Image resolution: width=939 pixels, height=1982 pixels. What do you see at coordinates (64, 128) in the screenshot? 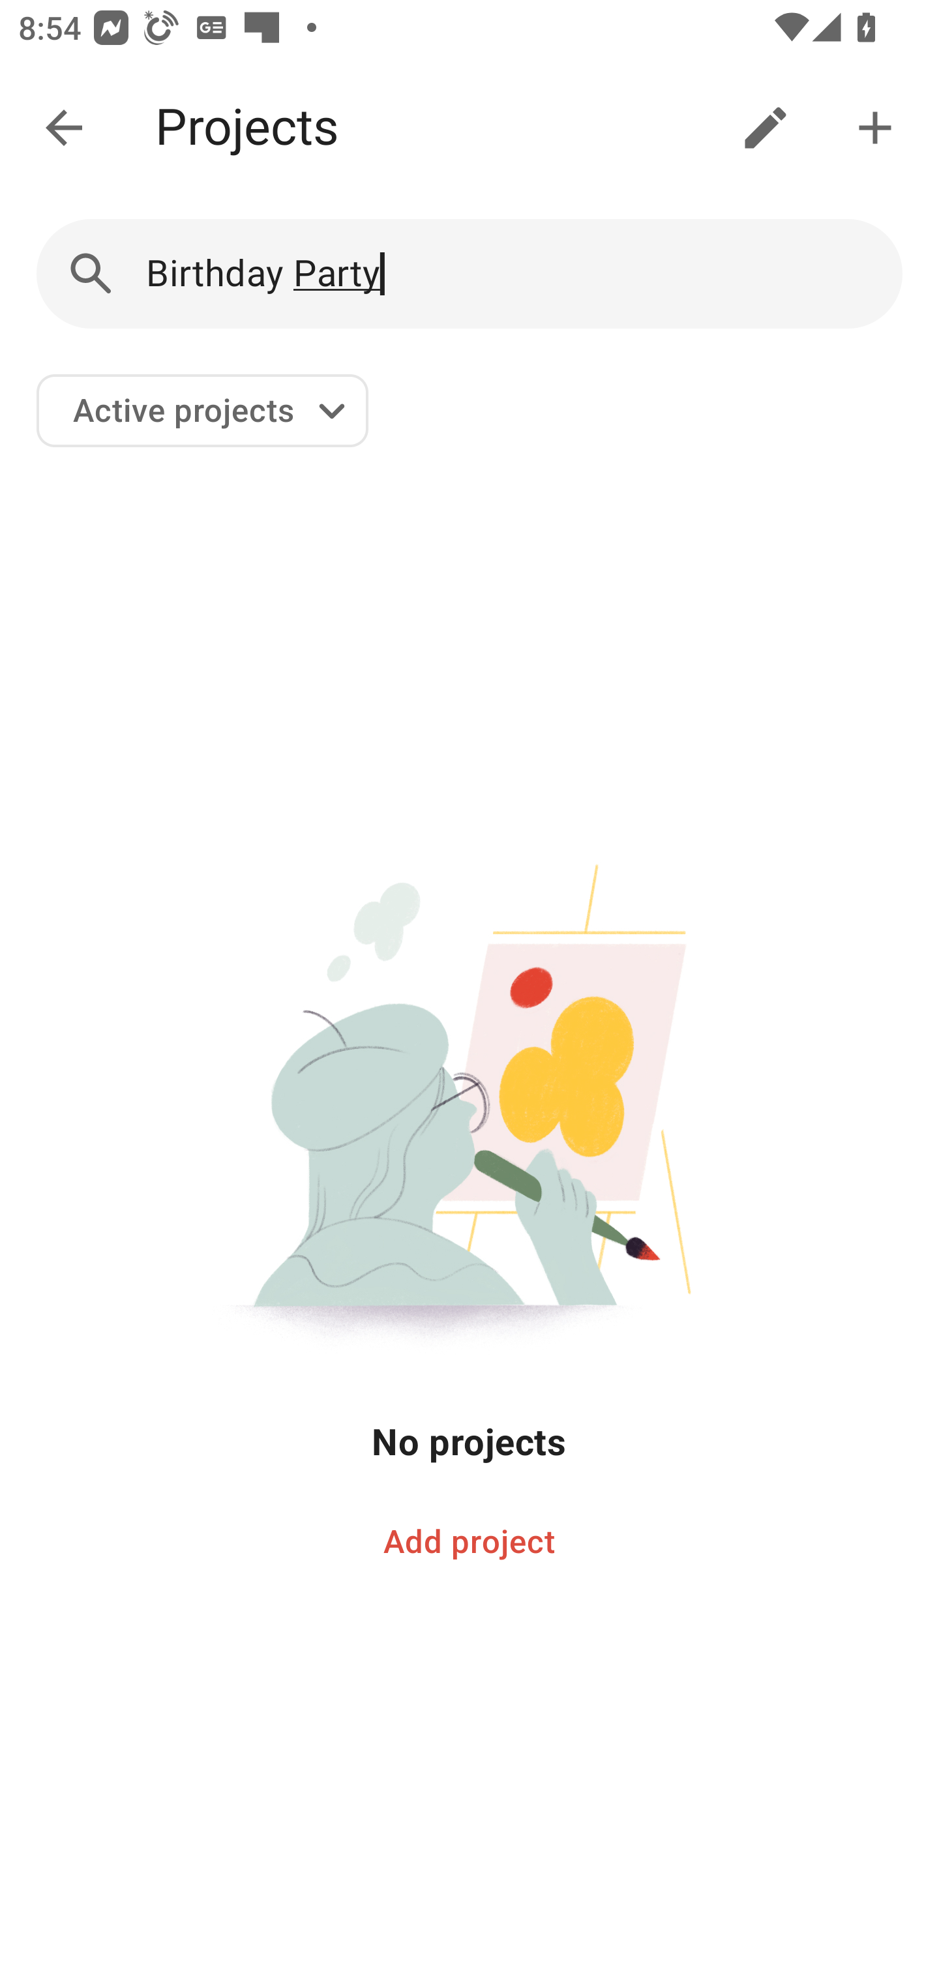
I see `Back` at bounding box center [64, 128].